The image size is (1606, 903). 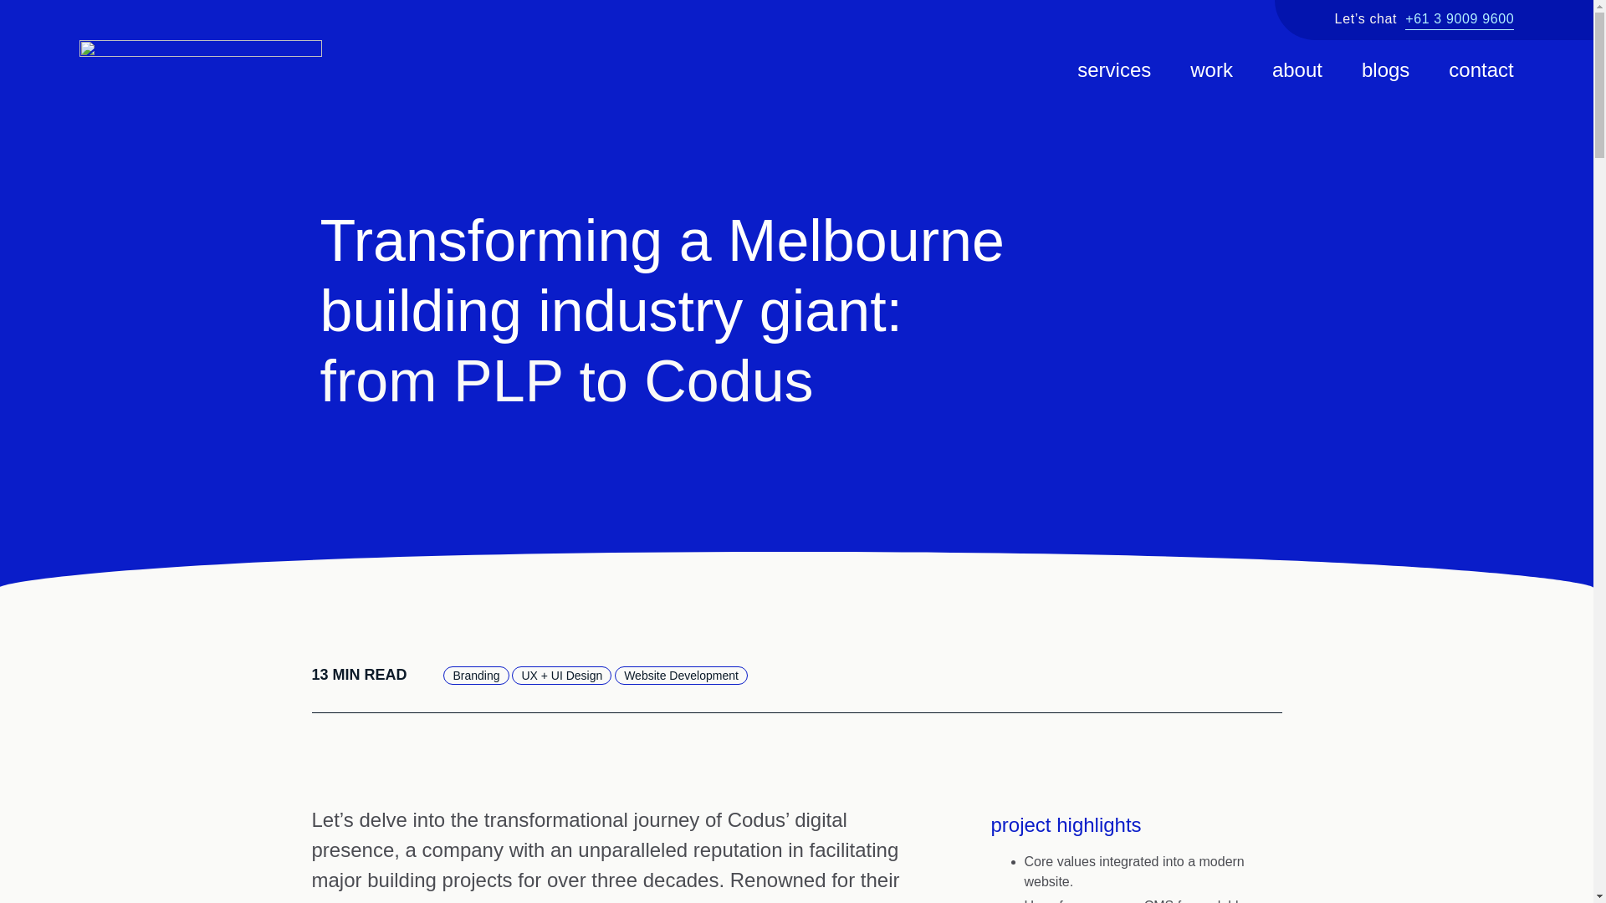 What do you see at coordinates (1481, 69) in the screenshot?
I see `contact` at bounding box center [1481, 69].